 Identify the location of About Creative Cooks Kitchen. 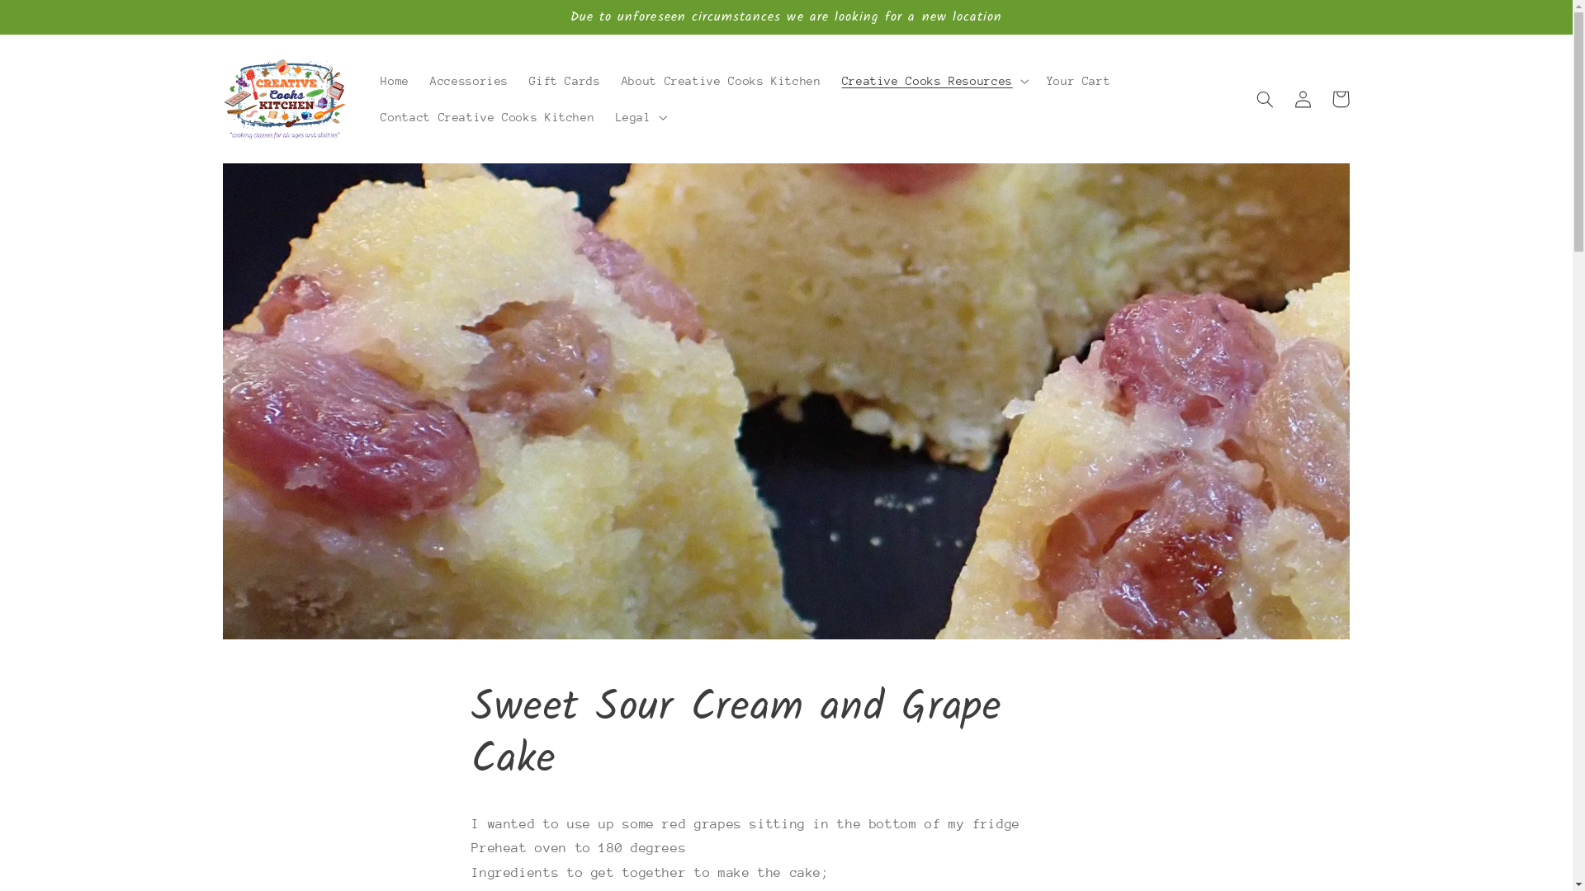
(722, 81).